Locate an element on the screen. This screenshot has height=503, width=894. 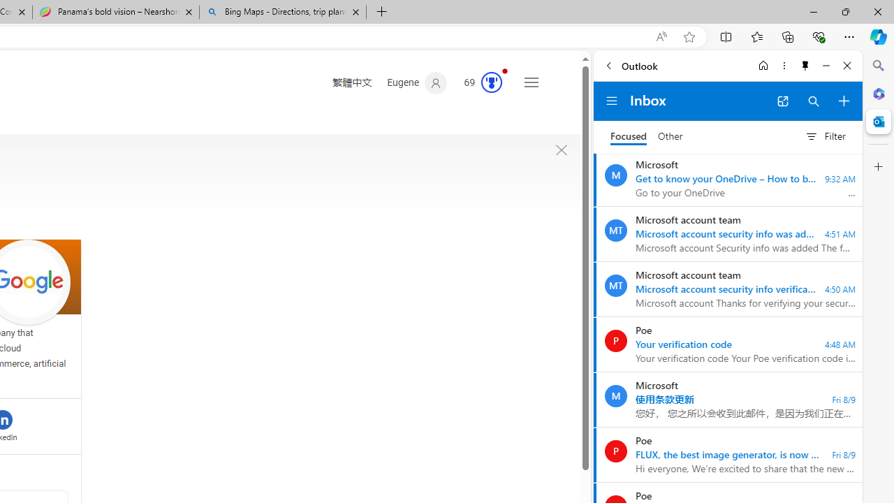
Search is located at coordinates (879, 66).